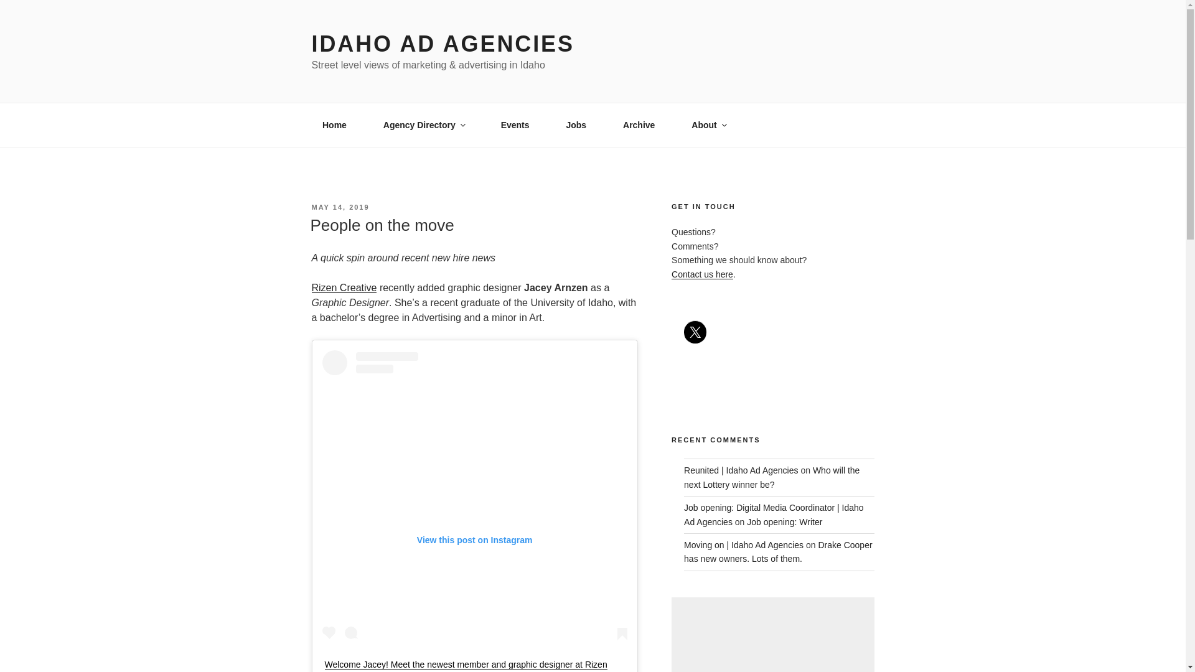  Describe the element at coordinates (340, 207) in the screenshot. I see `MAY 14, 2019` at that location.